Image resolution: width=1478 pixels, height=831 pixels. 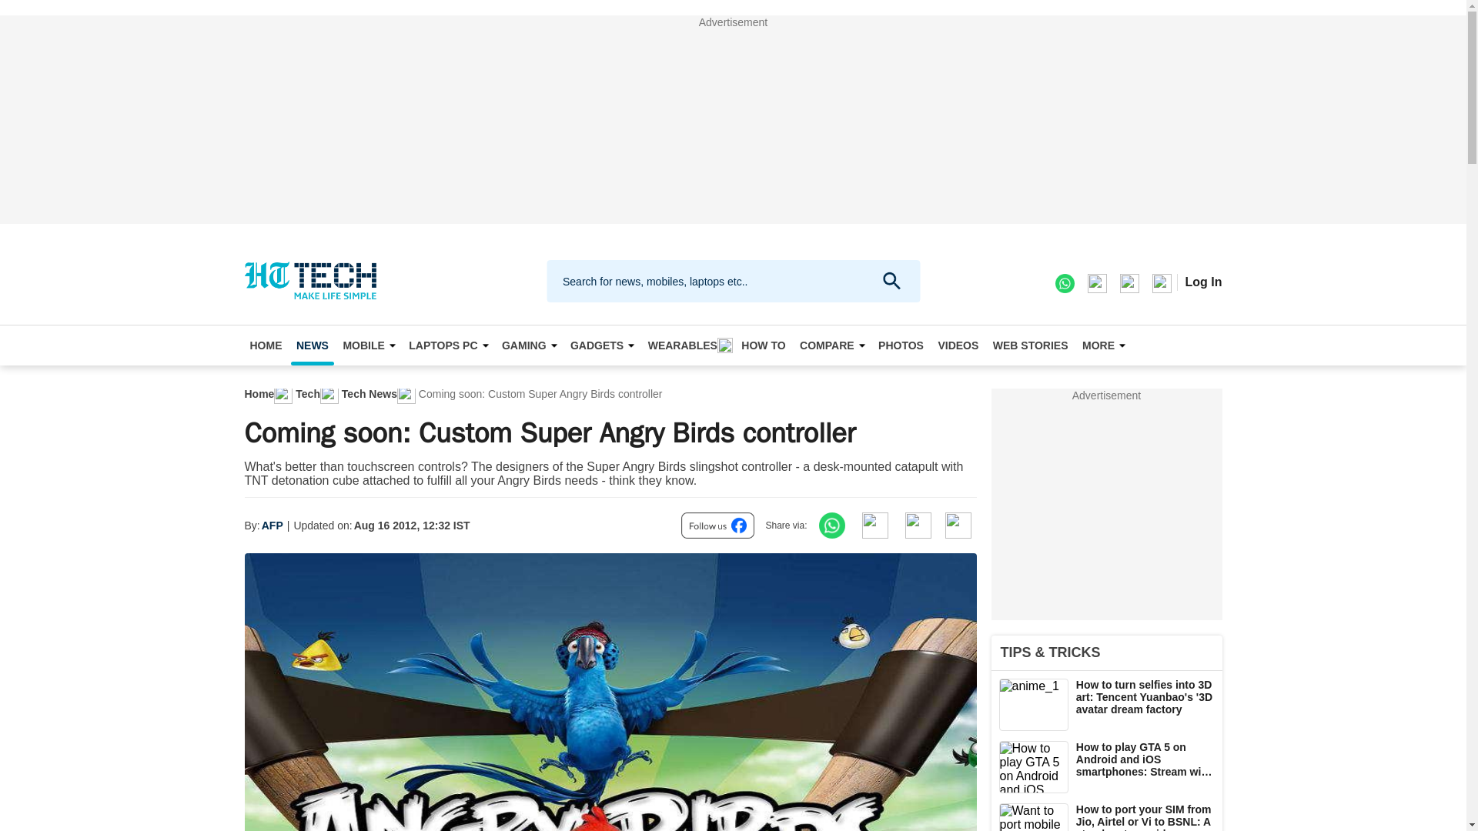 What do you see at coordinates (1161, 282) in the screenshot?
I see `youtube` at bounding box center [1161, 282].